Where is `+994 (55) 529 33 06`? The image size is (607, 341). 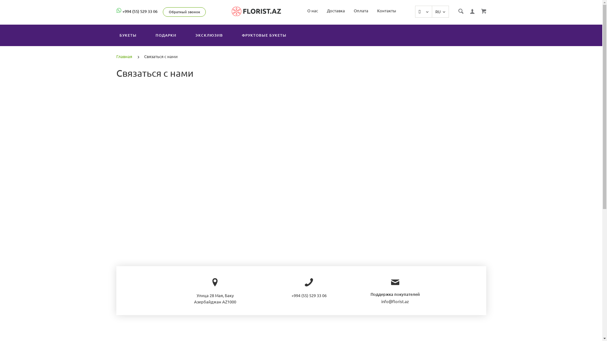
+994 (55) 529 33 06 is located at coordinates (140, 11).